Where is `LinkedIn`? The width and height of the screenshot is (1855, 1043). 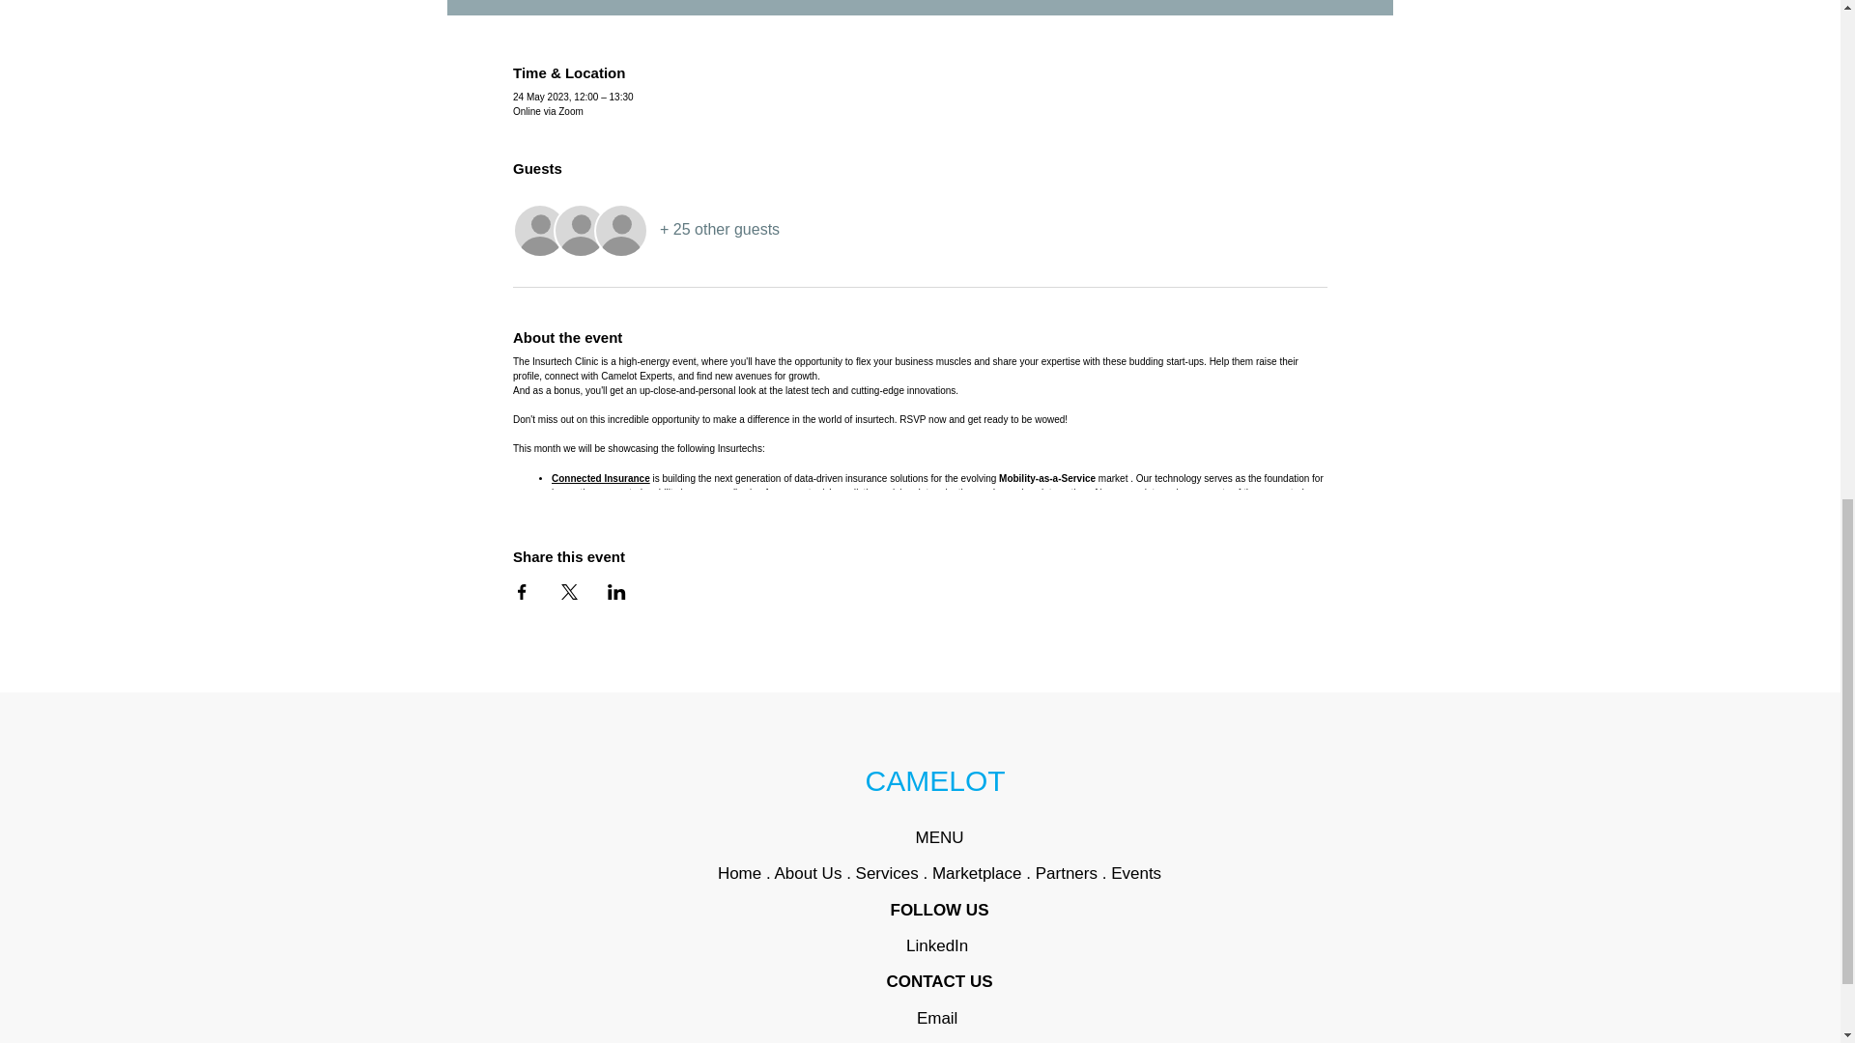
LinkedIn is located at coordinates (937, 945).